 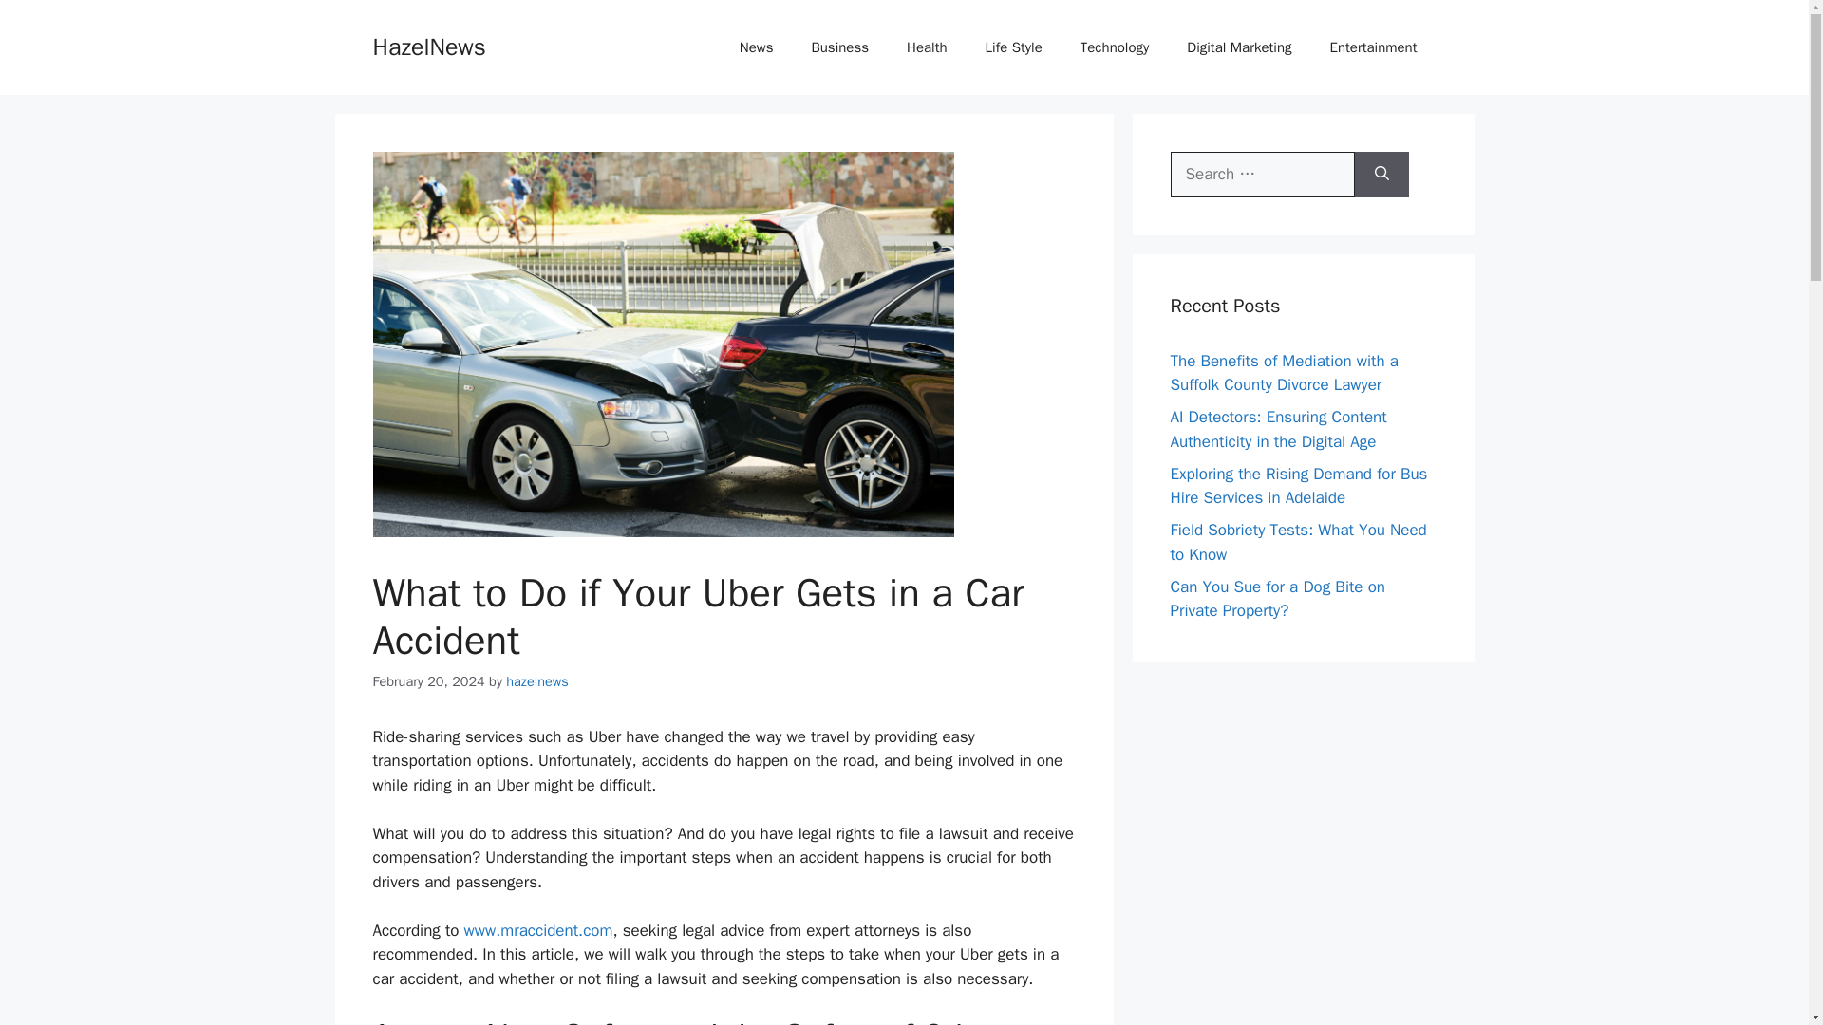 I want to click on Life Style, so click(x=1013, y=47).